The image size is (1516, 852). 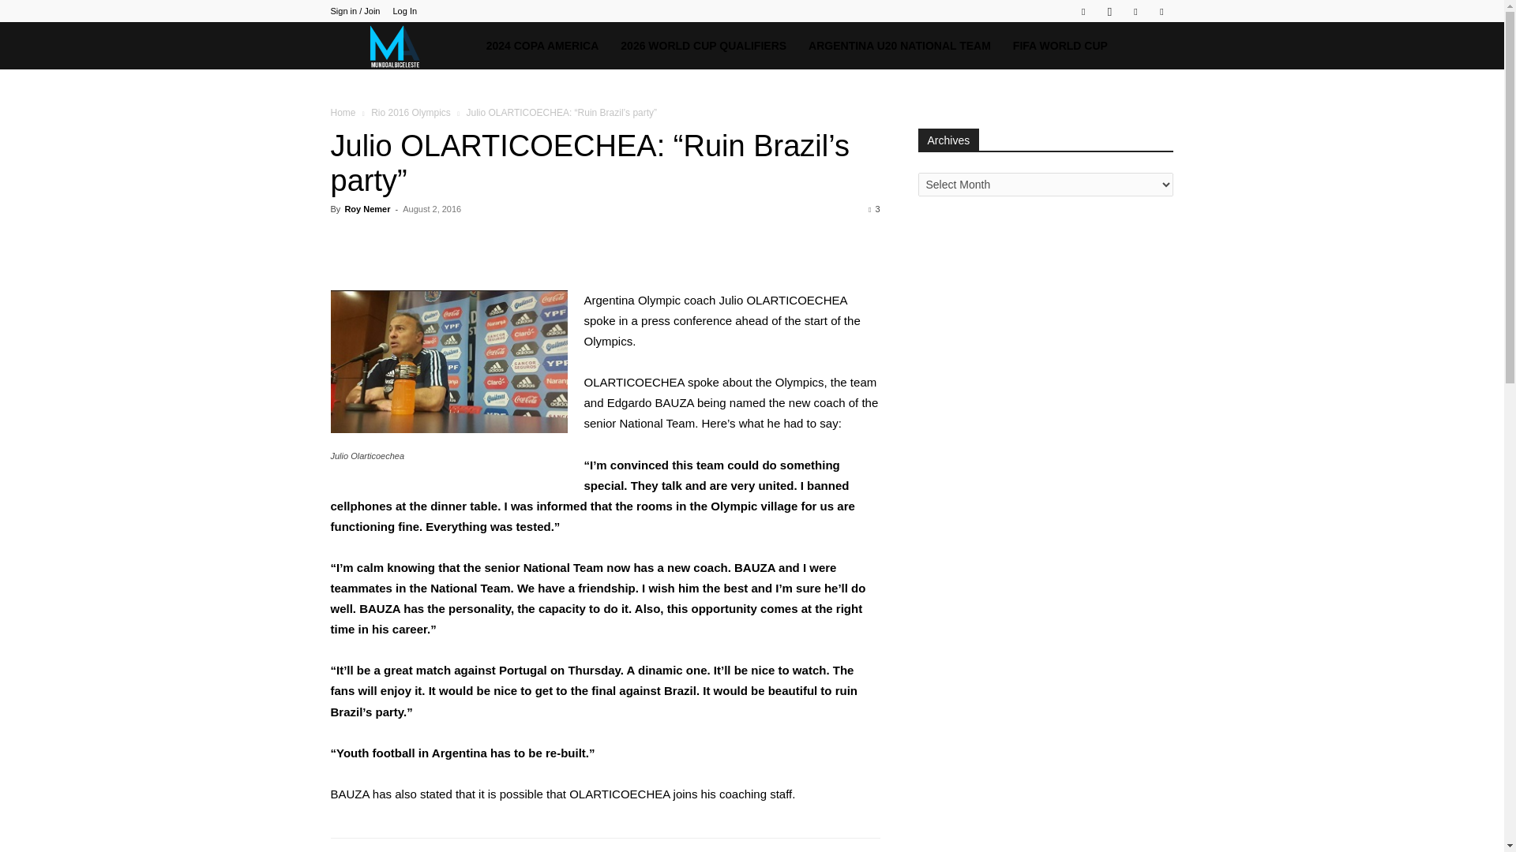 What do you see at coordinates (366, 209) in the screenshot?
I see `Roy Nemer` at bounding box center [366, 209].